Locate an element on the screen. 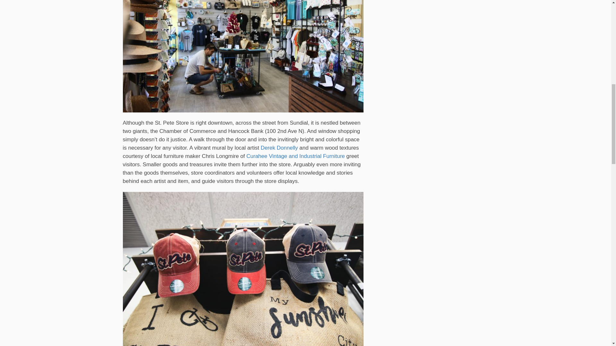 The height and width of the screenshot is (346, 616). Curahee Vintage and Industrial Furniture is located at coordinates (296, 156).